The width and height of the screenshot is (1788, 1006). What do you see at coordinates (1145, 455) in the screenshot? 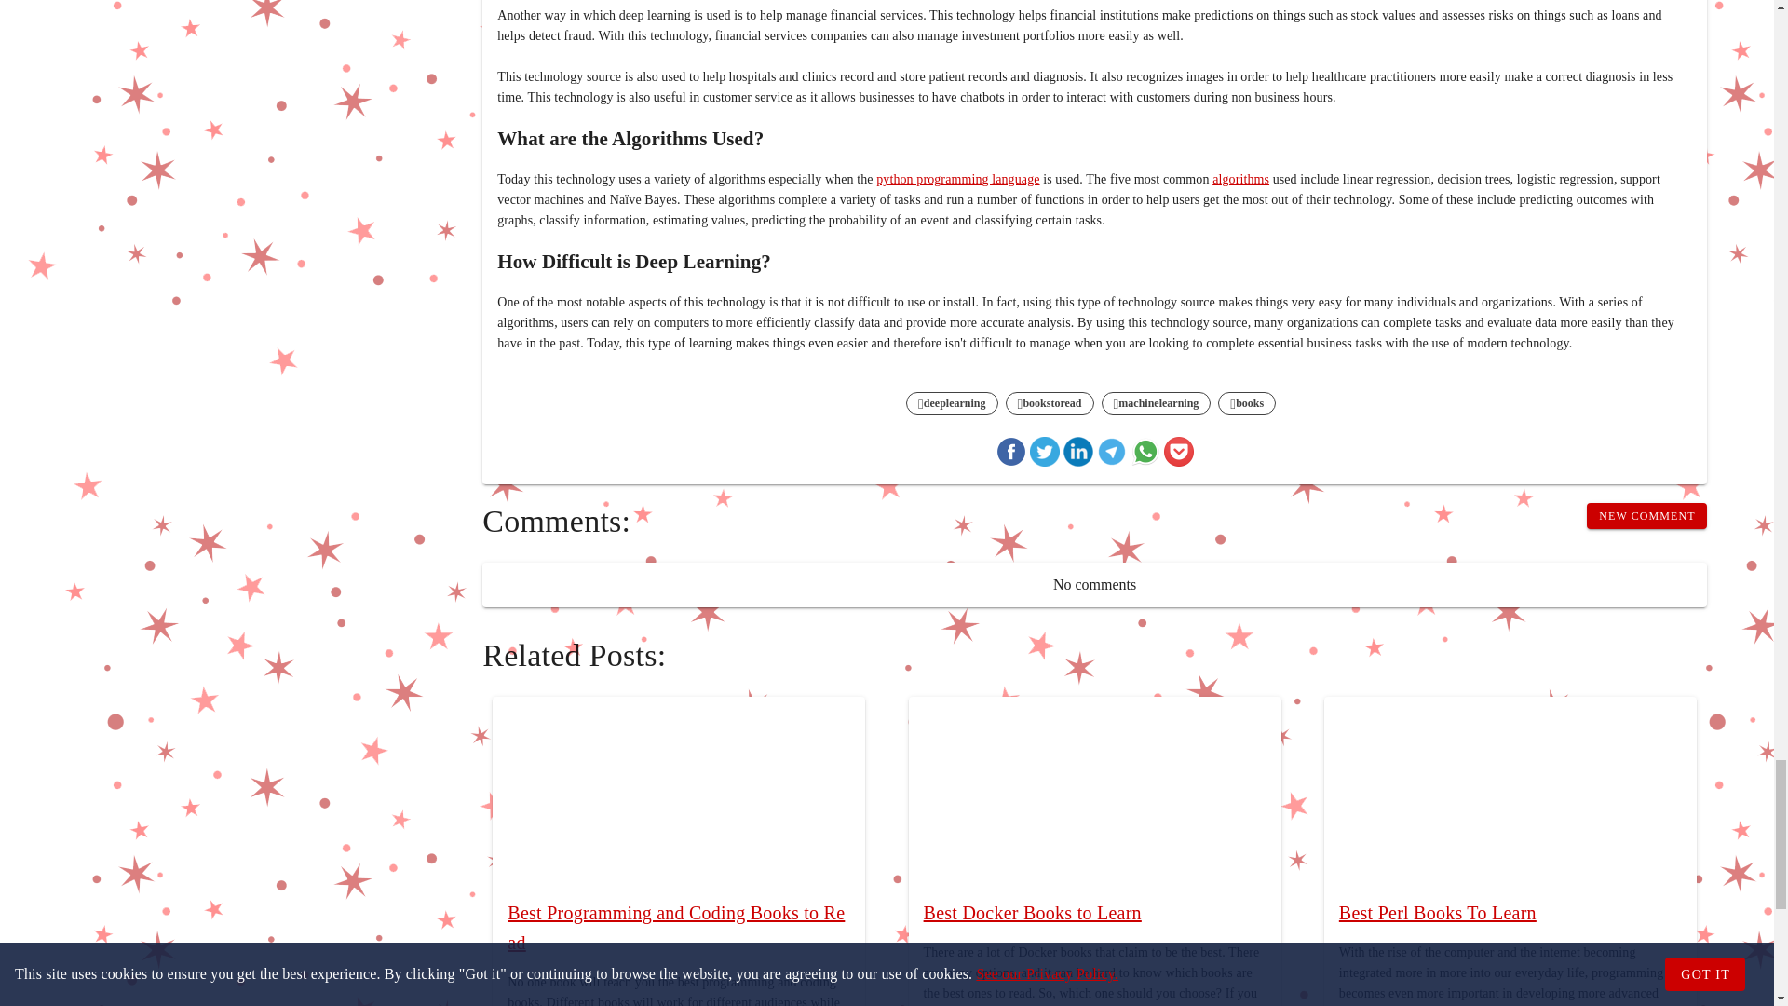
I see `Whatsapp` at bounding box center [1145, 455].